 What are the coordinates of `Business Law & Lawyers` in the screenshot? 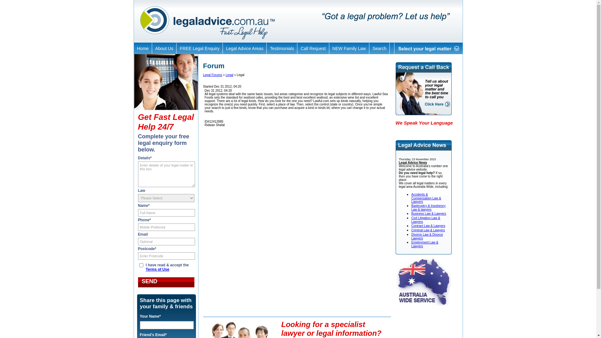 It's located at (429, 232).